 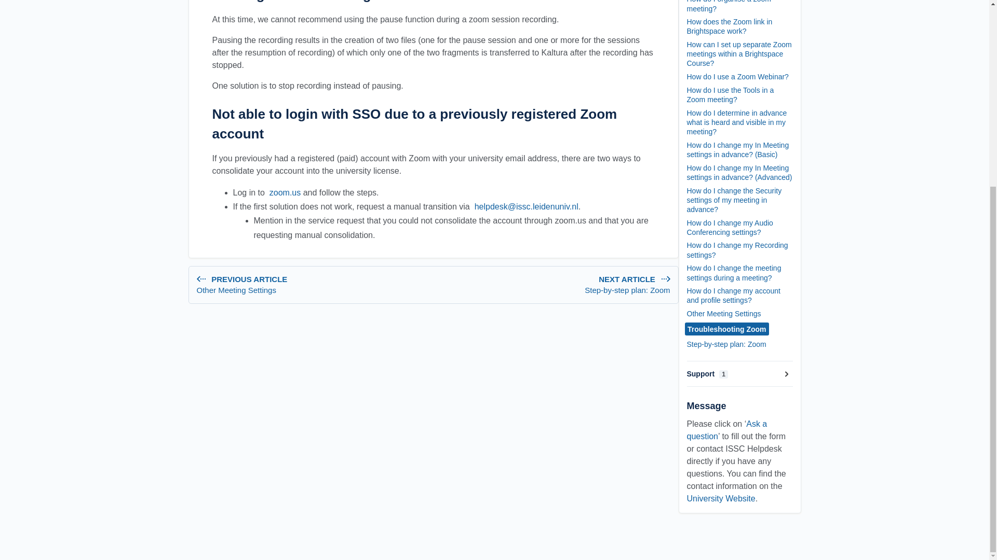 I want to click on Step-by-step plan: Zoom, so click(x=313, y=285).